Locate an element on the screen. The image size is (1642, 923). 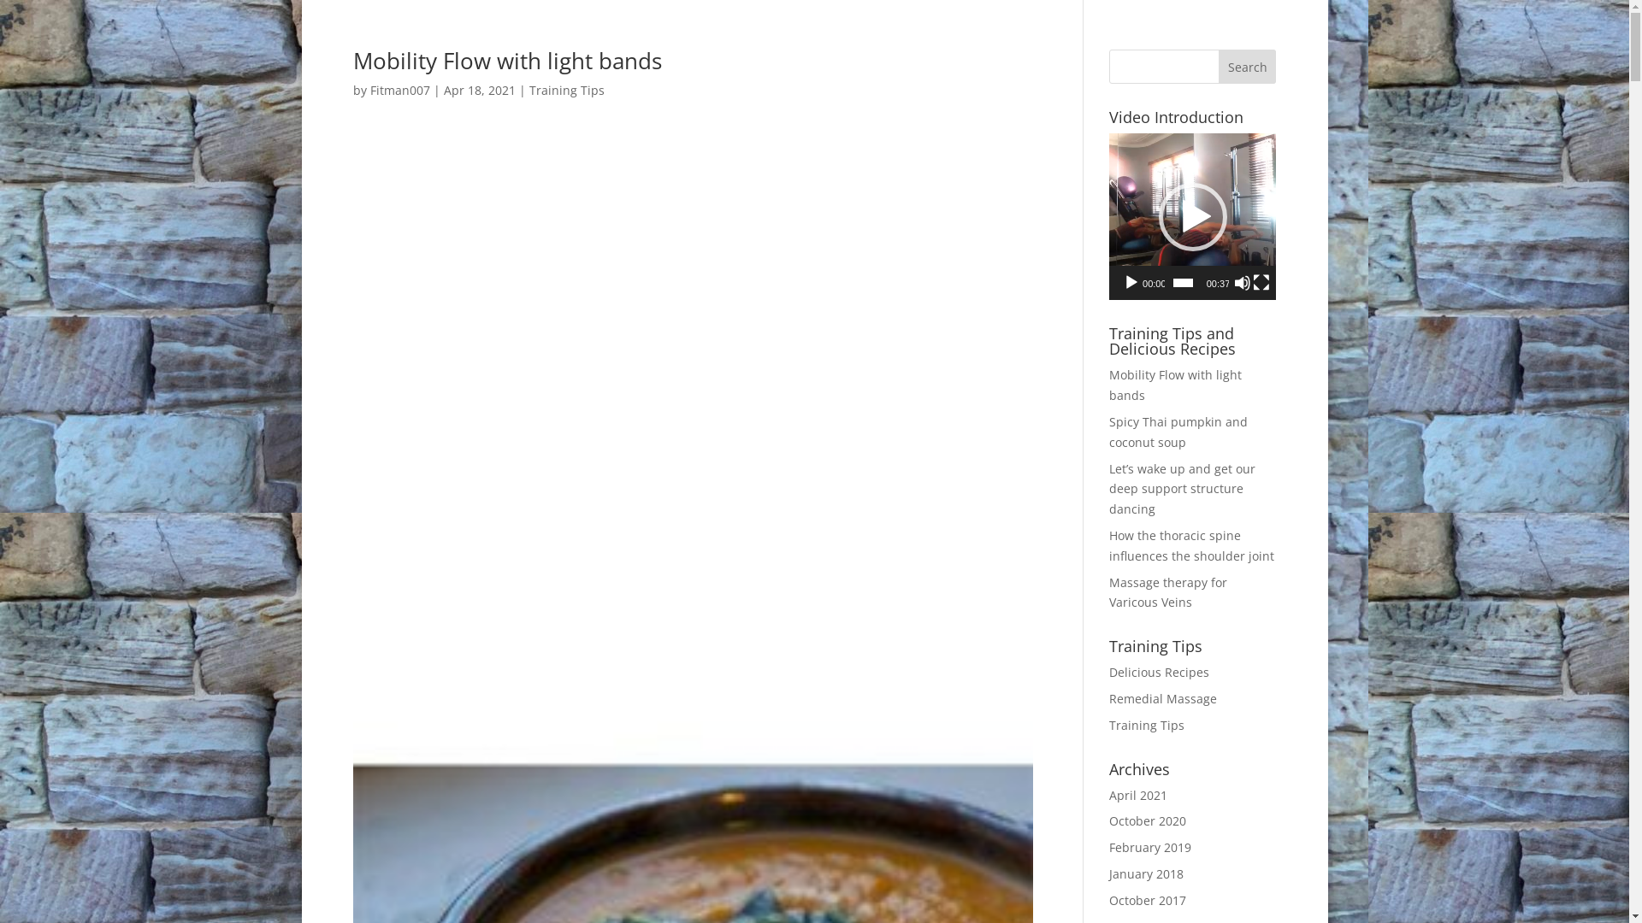
Mobility Flow with light bands is located at coordinates (1175, 385).